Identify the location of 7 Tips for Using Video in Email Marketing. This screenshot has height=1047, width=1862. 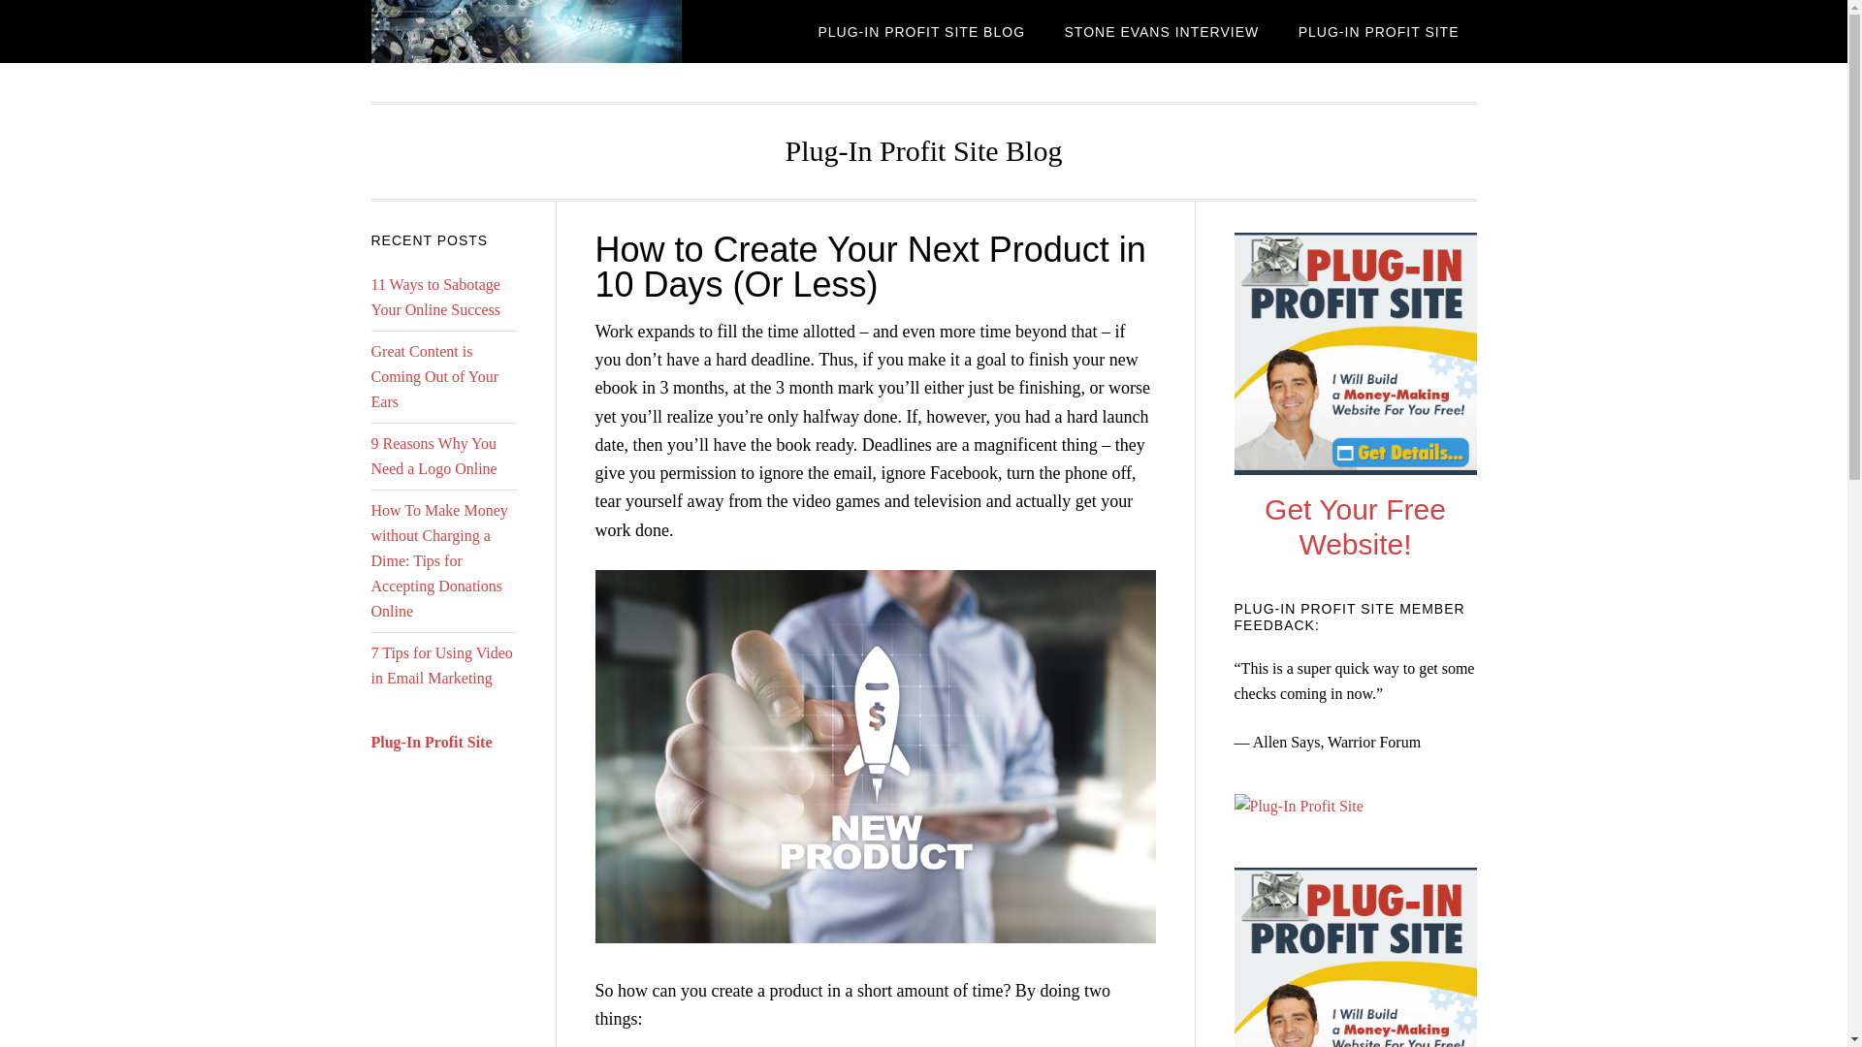
(441, 665).